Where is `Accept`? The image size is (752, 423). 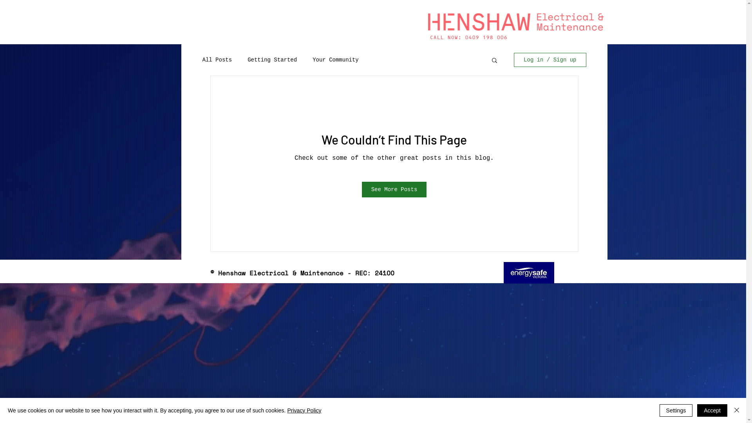 Accept is located at coordinates (712, 410).